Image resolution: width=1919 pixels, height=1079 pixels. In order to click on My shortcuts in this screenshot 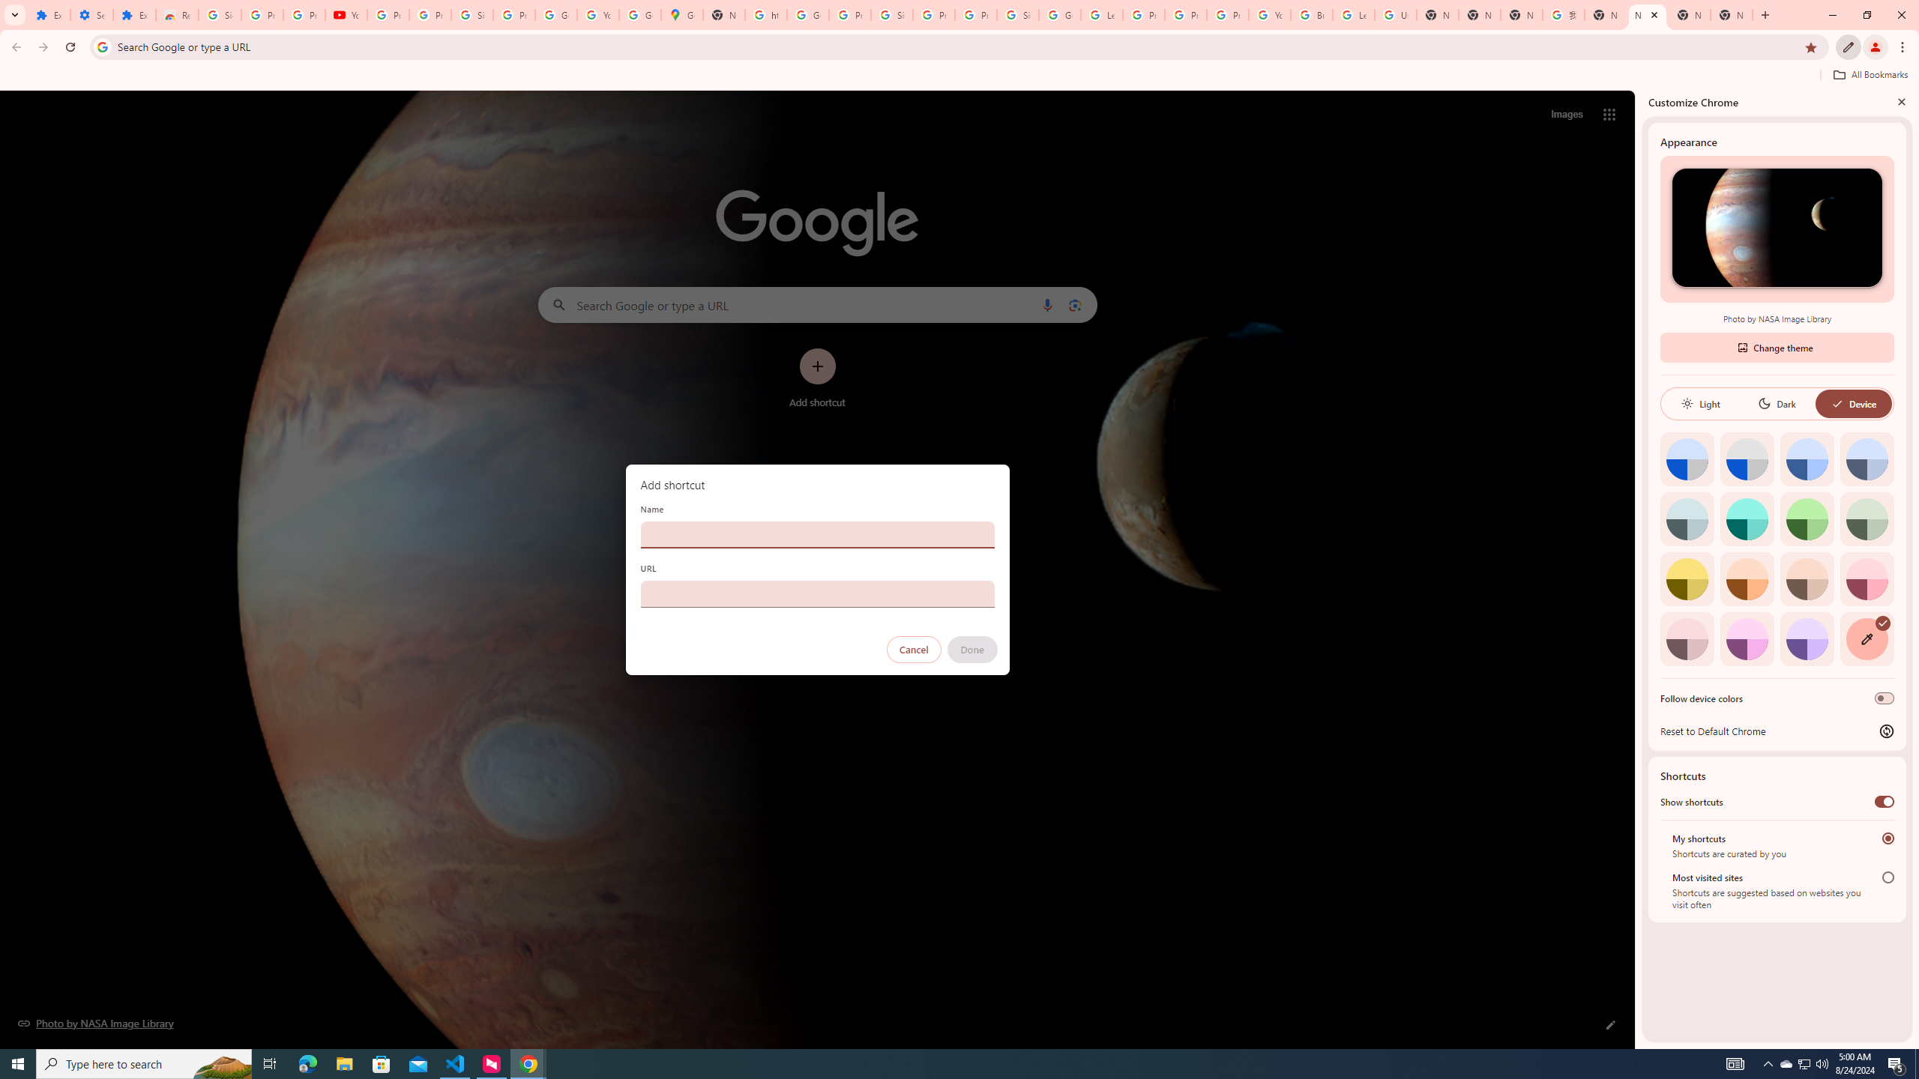, I will do `click(1888, 838)`.